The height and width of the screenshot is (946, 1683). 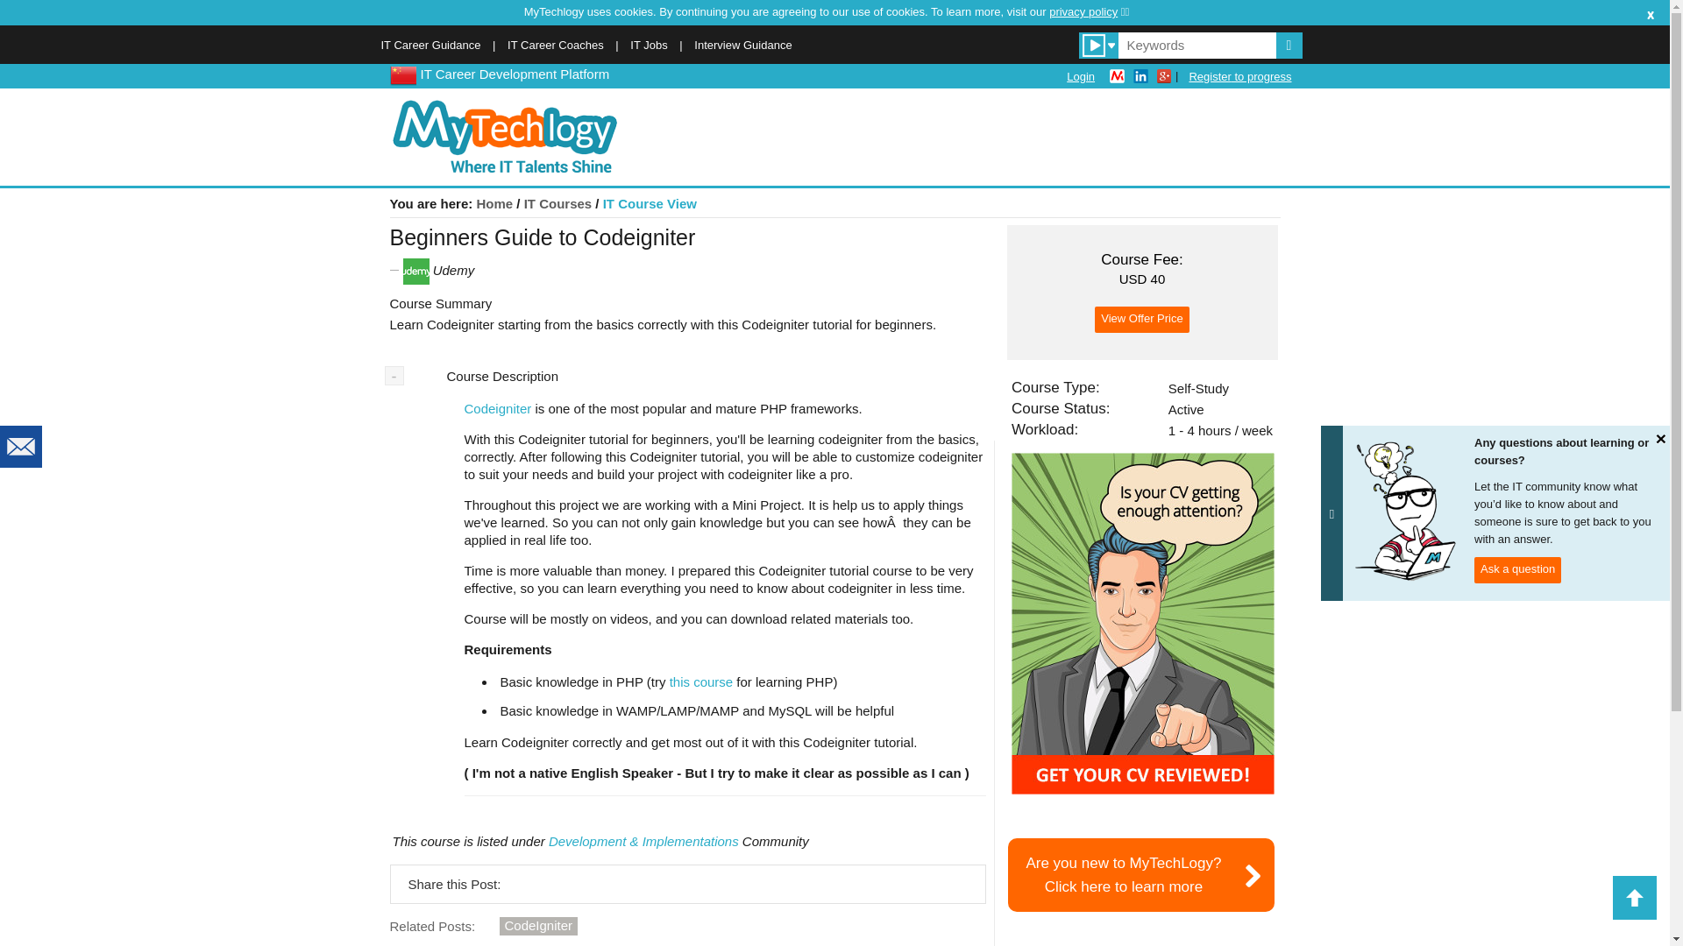 What do you see at coordinates (401, 74) in the screenshot?
I see `China` at bounding box center [401, 74].